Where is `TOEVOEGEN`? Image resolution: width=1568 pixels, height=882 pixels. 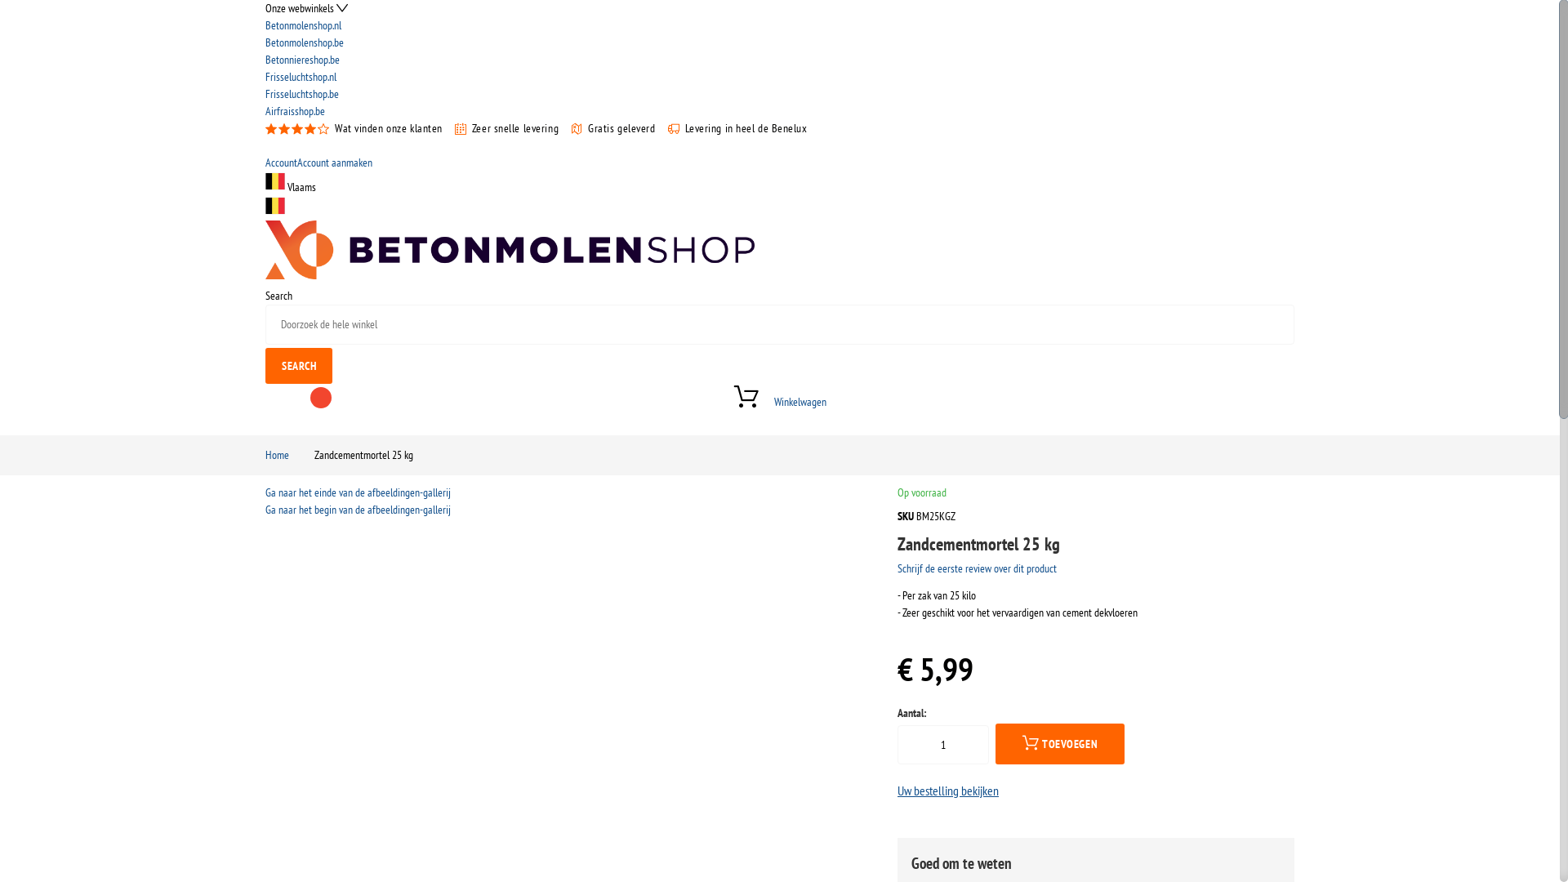
TOEVOEGEN is located at coordinates (1060, 744).